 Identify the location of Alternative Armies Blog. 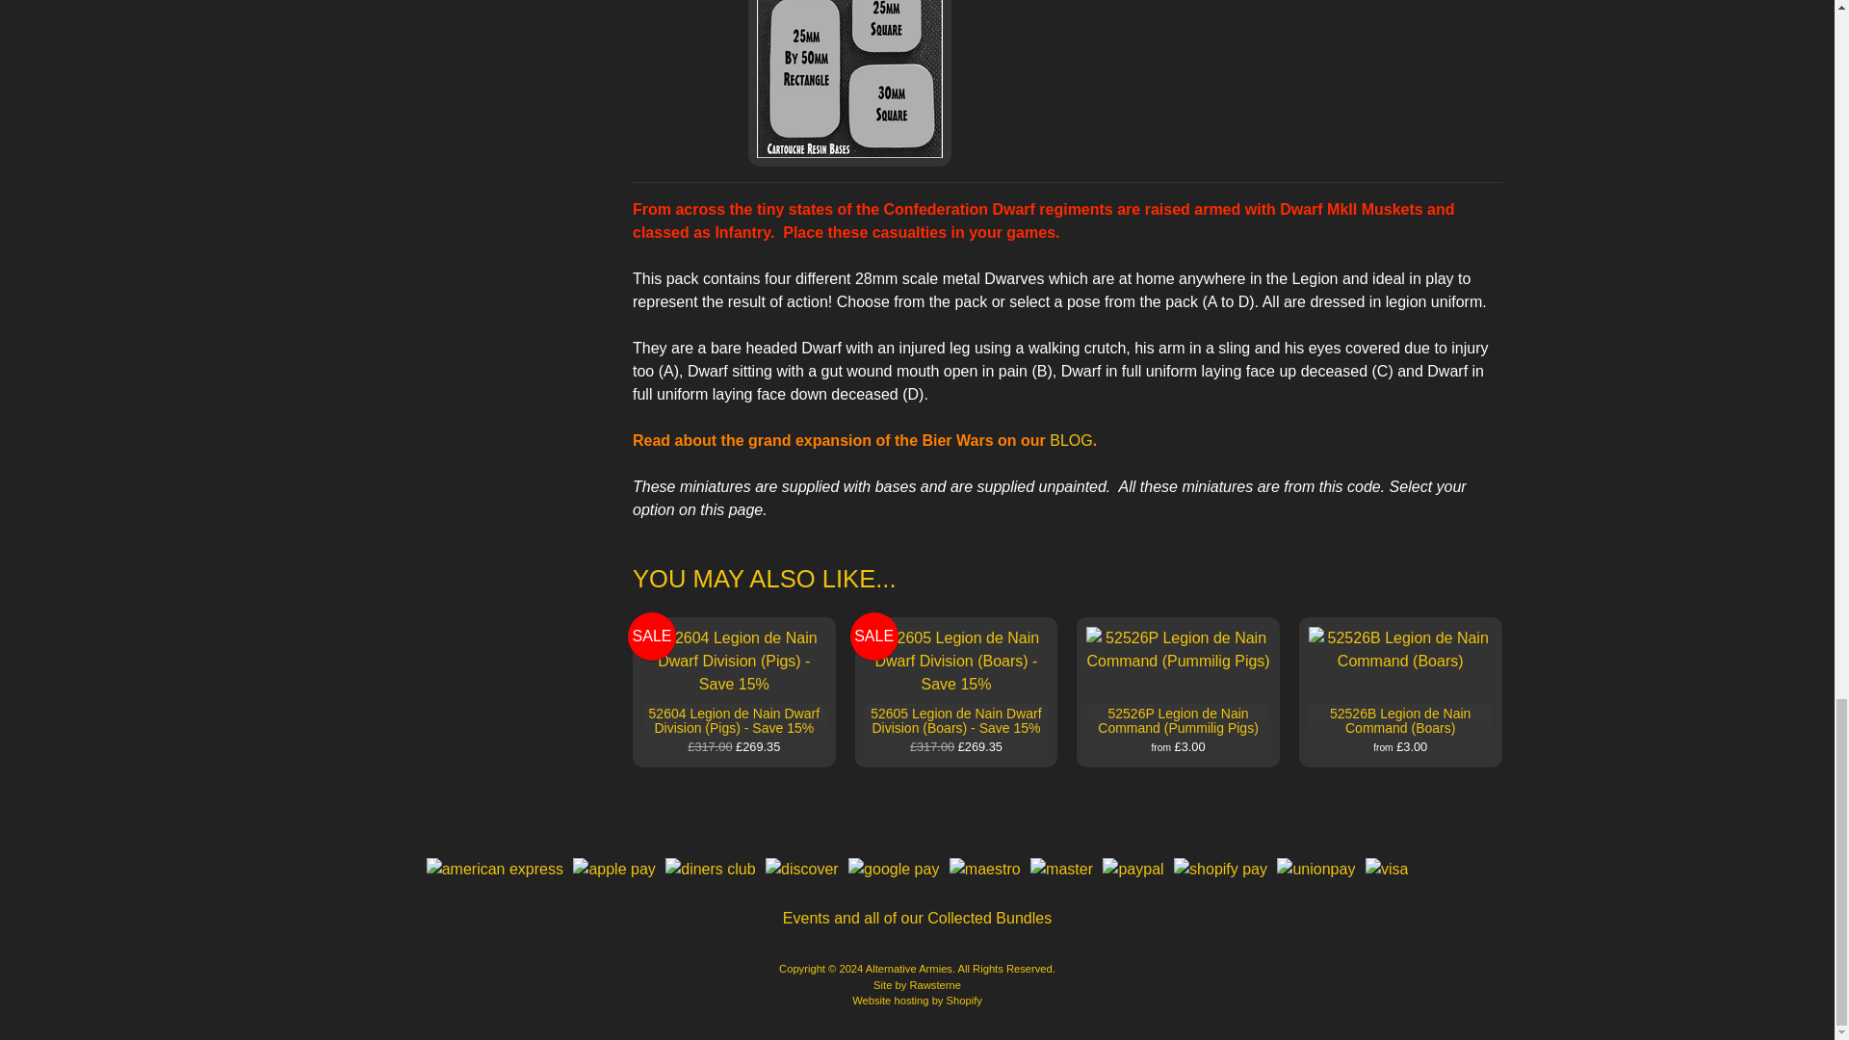
(1071, 440).